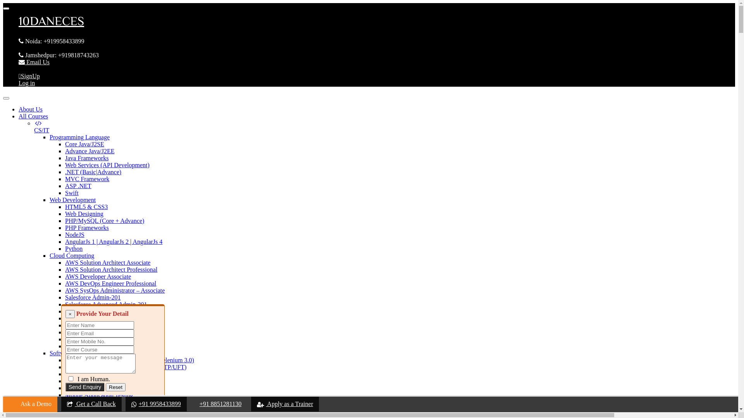 The width and height of the screenshot is (744, 418). I want to click on AWS Solution Architect Professional, so click(111, 269).